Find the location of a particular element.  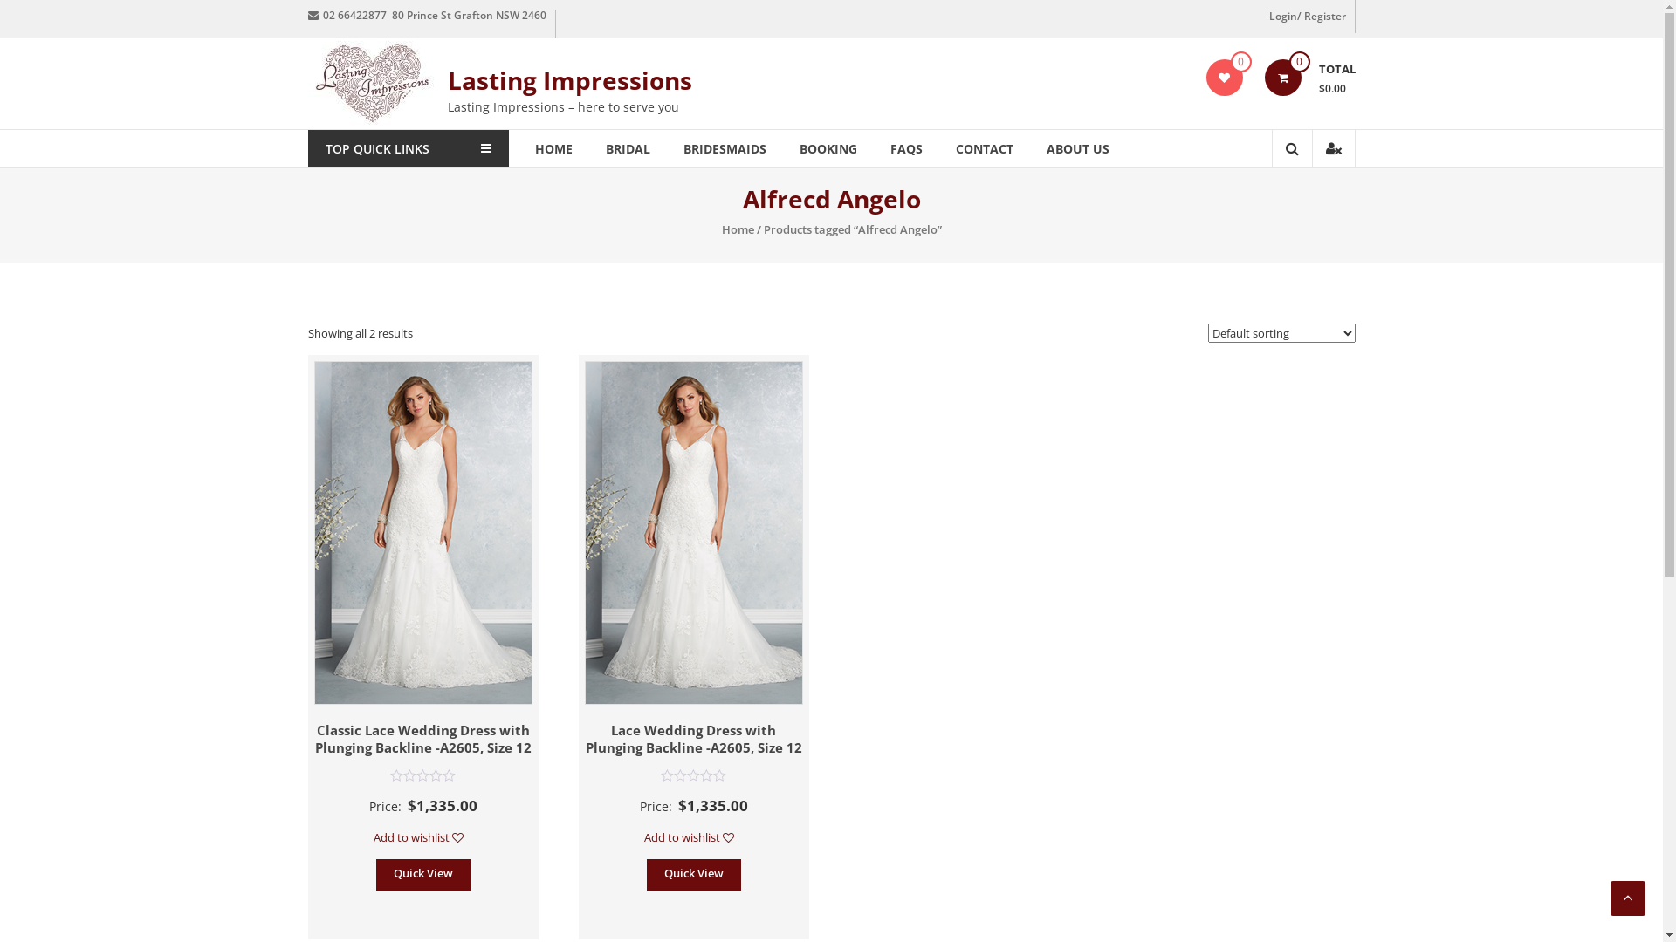

HOME is located at coordinates (553, 148).